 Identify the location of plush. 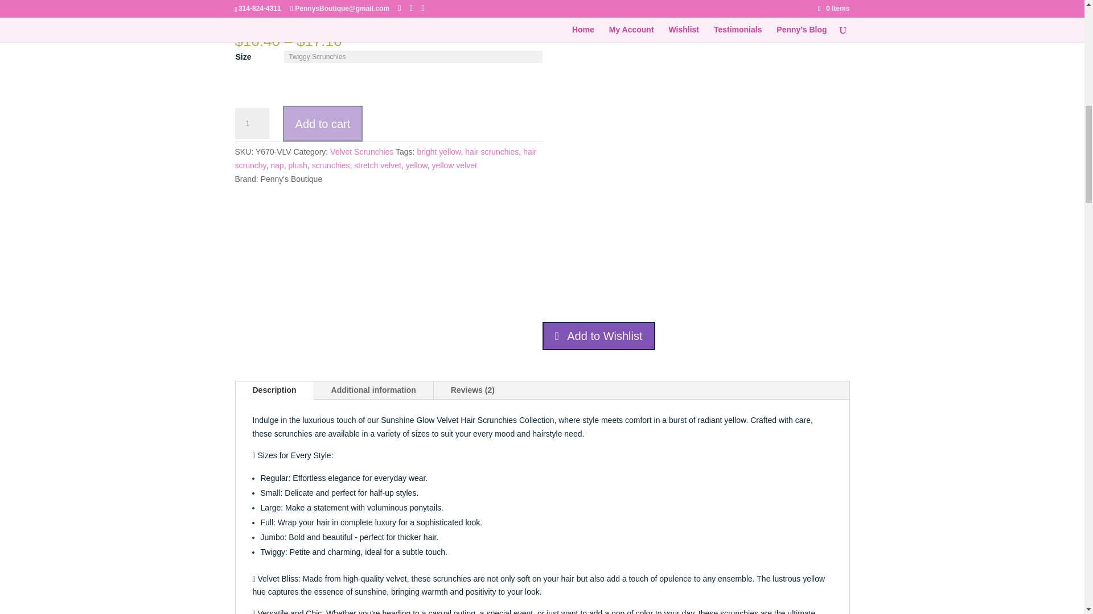
(297, 165).